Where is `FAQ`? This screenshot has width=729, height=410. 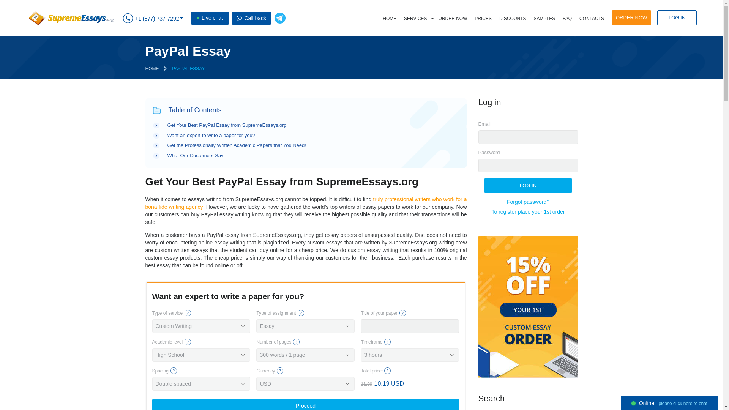 FAQ is located at coordinates (567, 19).